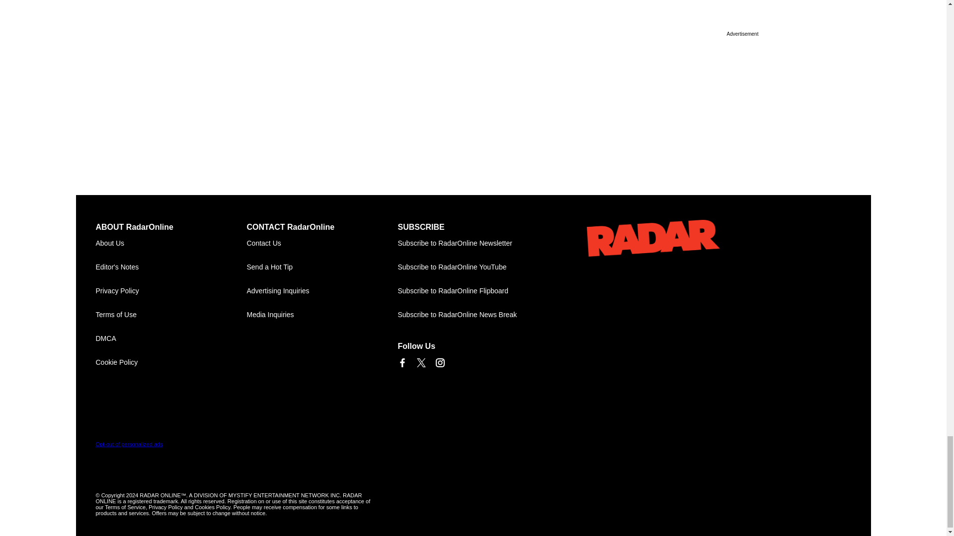 This screenshot has height=536, width=954. I want to click on Media Inquiries, so click(322, 315).